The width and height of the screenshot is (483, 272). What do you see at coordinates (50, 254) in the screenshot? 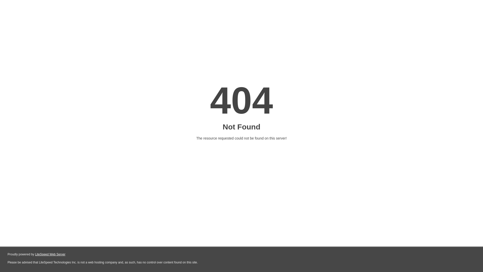
I see `LiteSpeed Web Server` at bounding box center [50, 254].